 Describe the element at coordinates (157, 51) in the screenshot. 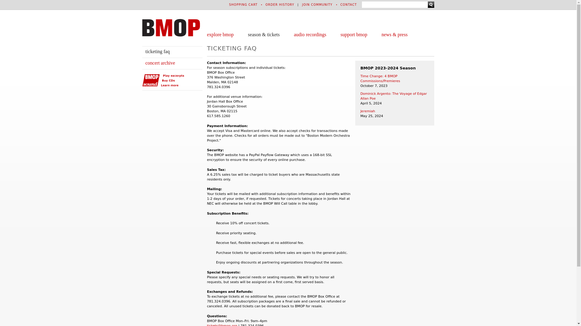

I see `Ticketing FAQ` at that location.